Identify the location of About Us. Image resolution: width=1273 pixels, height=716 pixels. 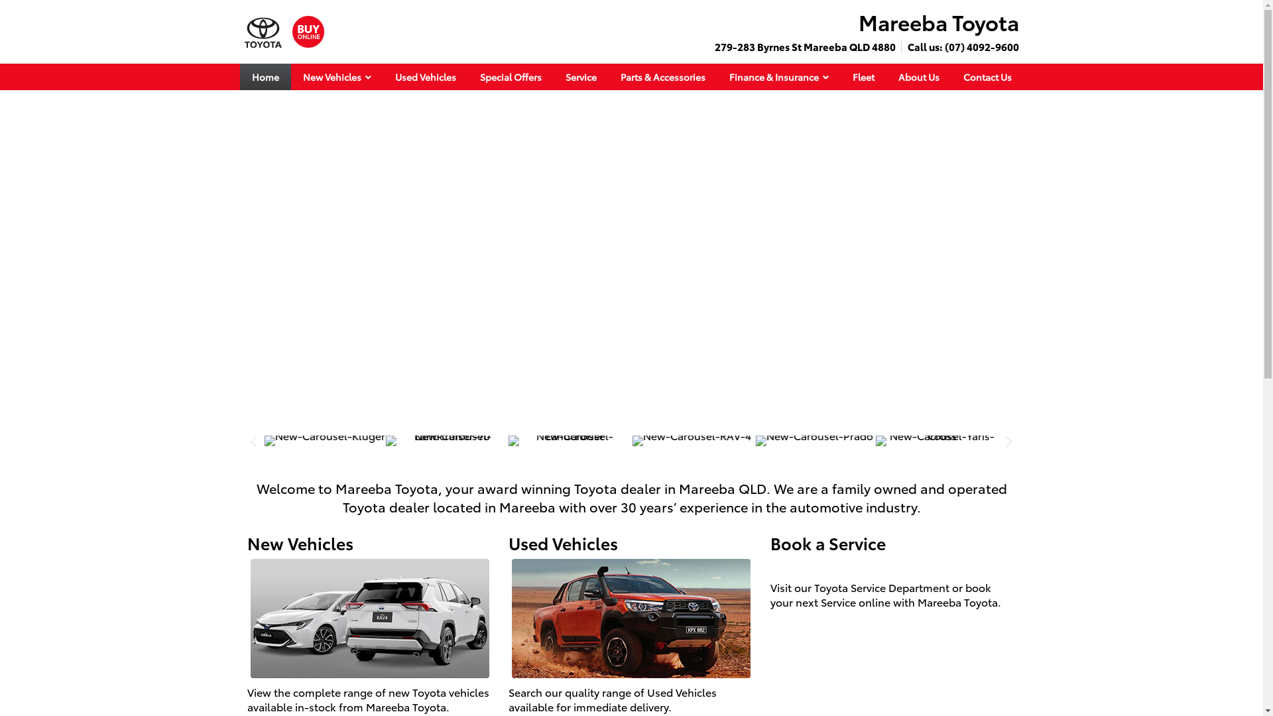
(918, 77).